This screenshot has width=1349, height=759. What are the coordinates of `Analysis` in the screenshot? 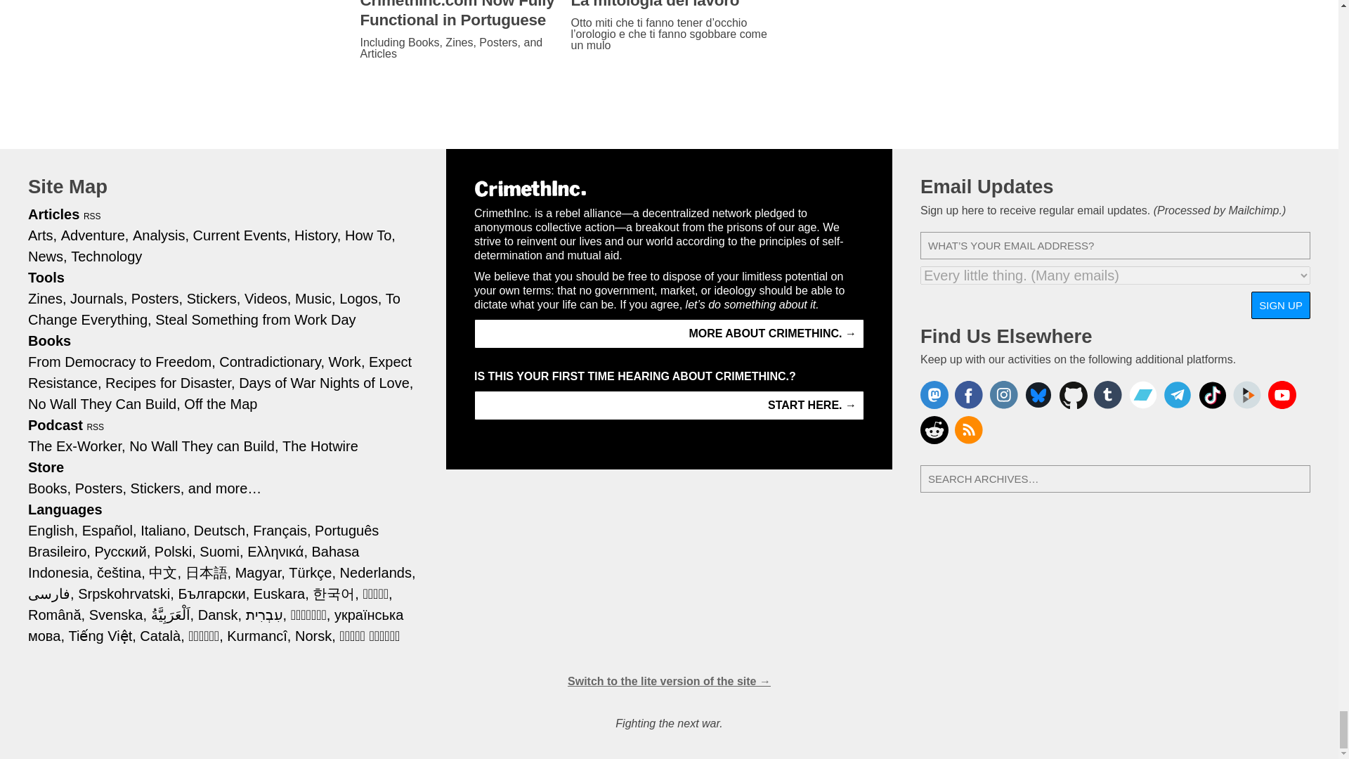 It's located at (160, 235).